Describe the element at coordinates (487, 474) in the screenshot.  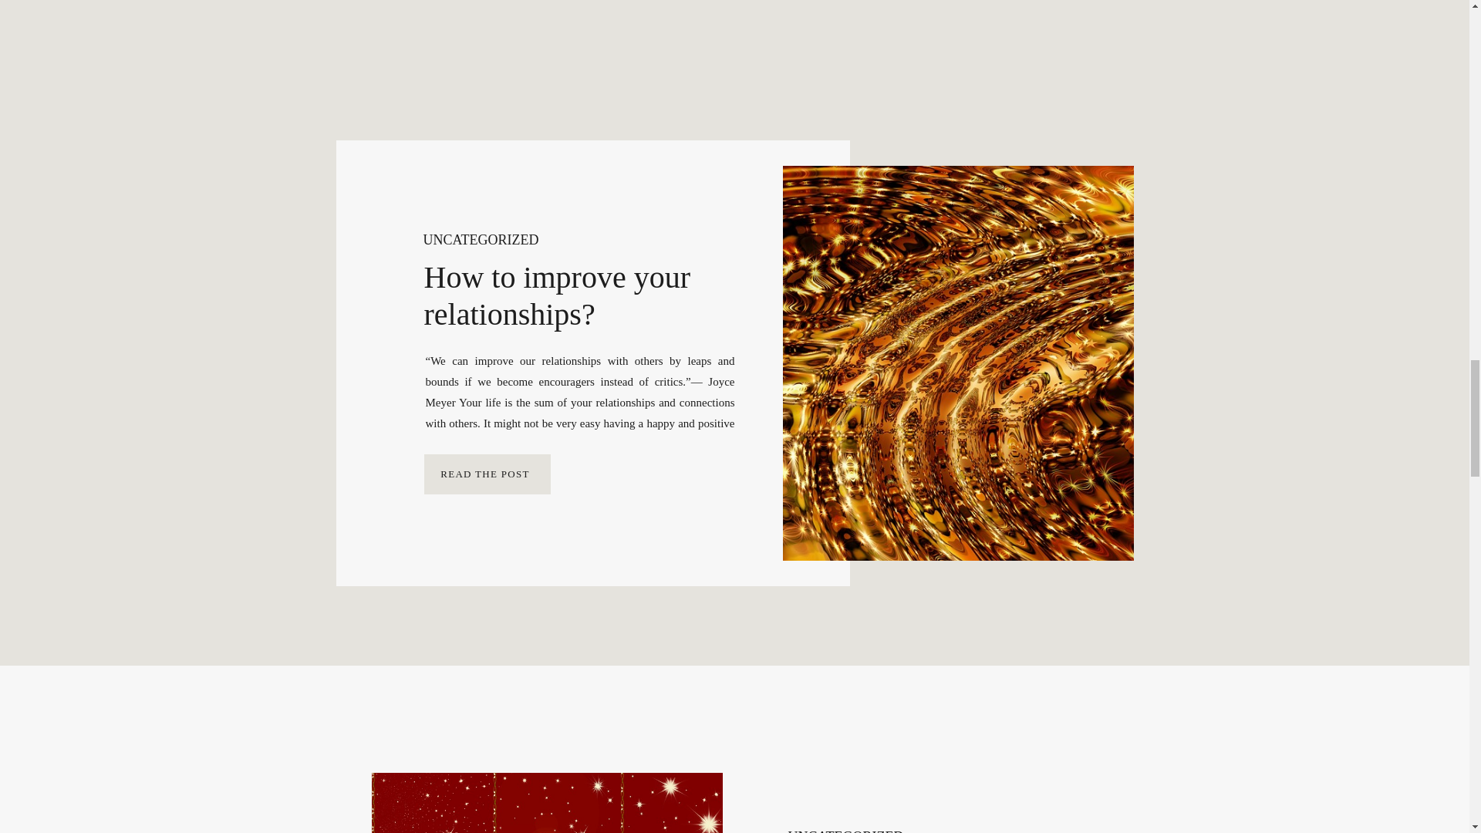
I see `How to improve your relationships?` at that location.